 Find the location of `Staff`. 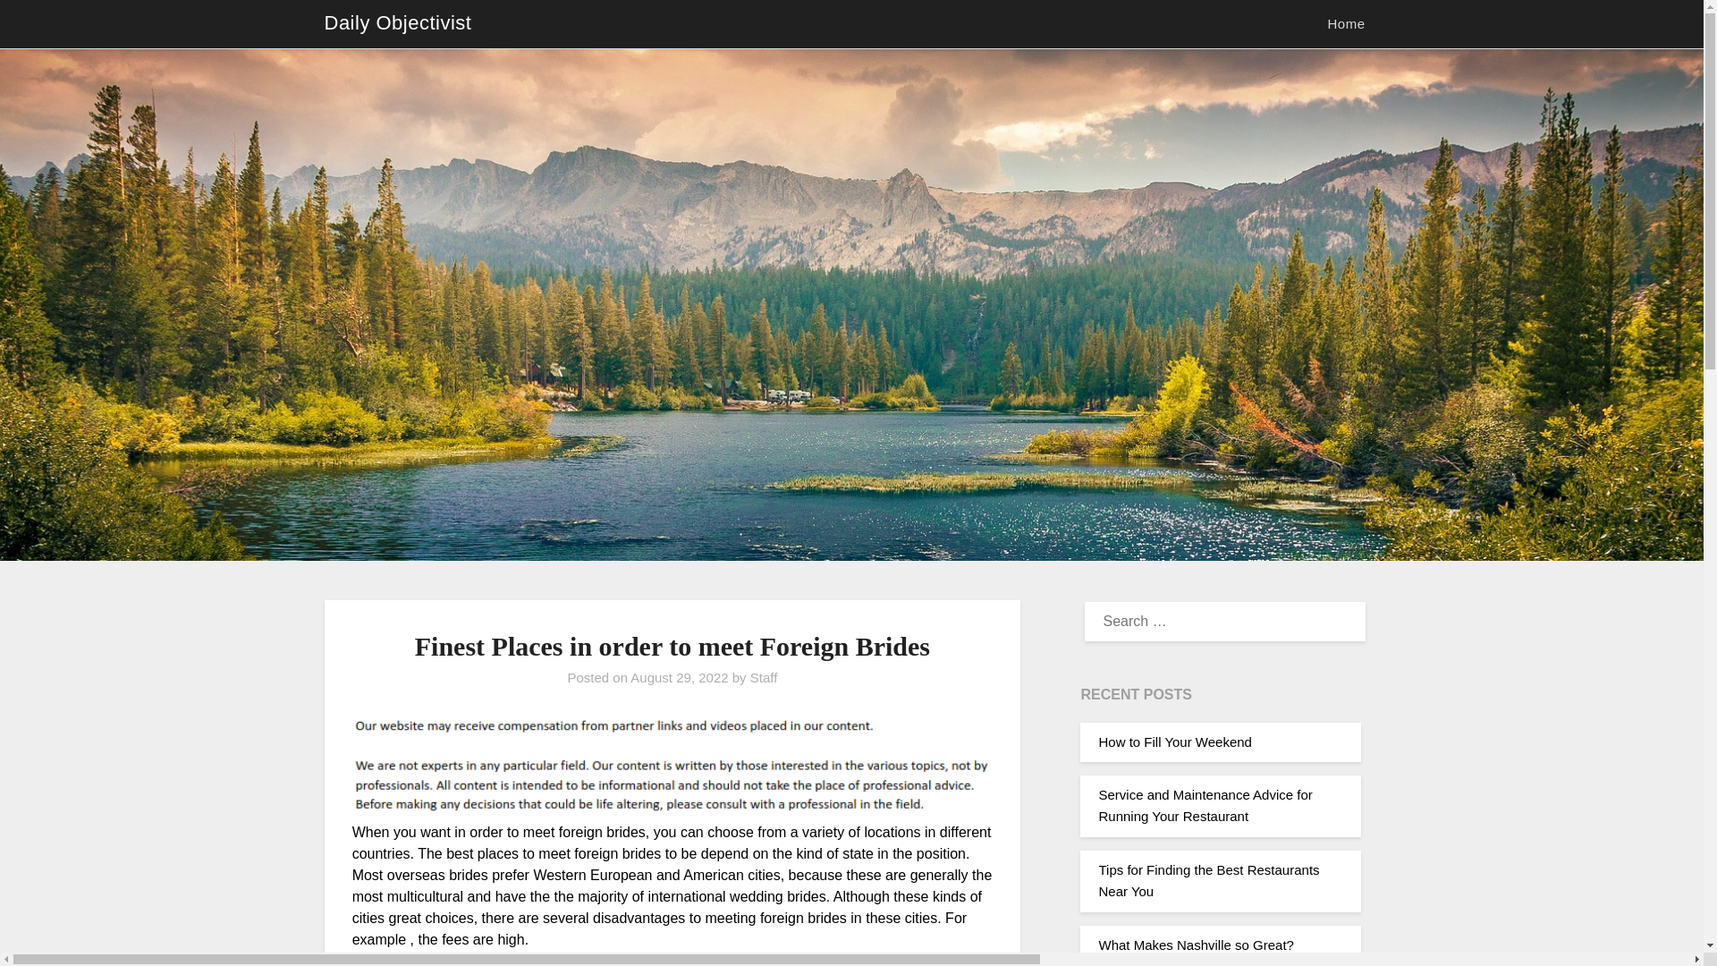

Staff is located at coordinates (764, 677).